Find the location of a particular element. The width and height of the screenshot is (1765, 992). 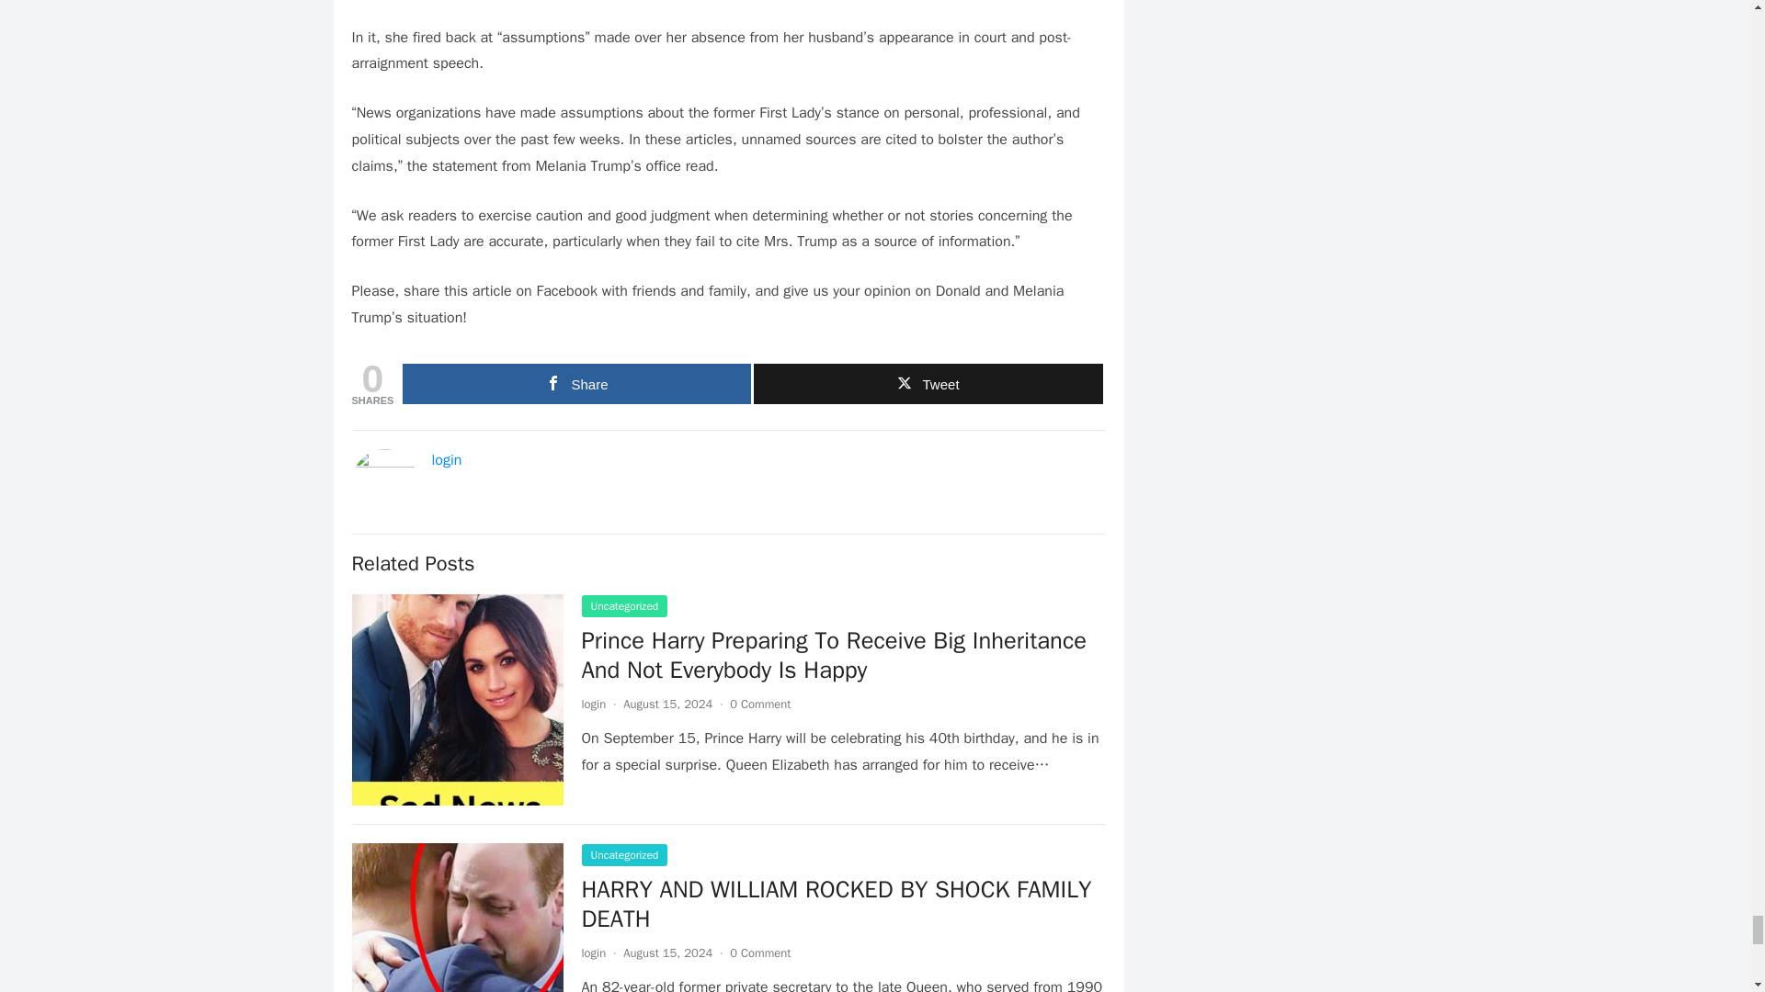

HARRY AND WILLIAM ROCKED BY SHOCK FAMILY DEATH is located at coordinates (835, 904).